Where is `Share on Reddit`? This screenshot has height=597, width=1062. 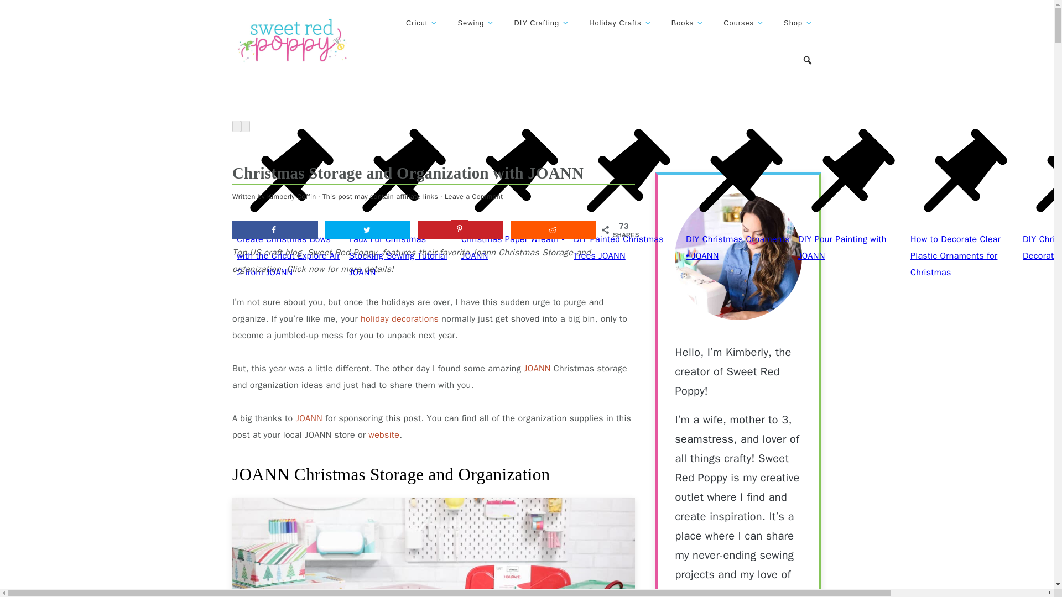 Share on Reddit is located at coordinates (553, 230).